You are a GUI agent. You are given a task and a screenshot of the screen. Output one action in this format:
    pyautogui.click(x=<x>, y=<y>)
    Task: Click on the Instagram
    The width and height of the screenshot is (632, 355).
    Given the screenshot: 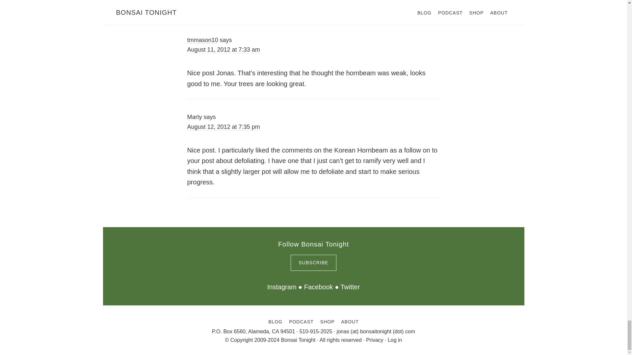 What is the action you would take?
    pyautogui.click(x=282, y=287)
    